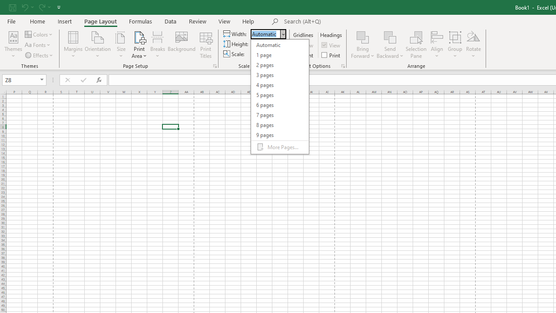 The image size is (556, 313). What do you see at coordinates (283, 34) in the screenshot?
I see `Close` at bounding box center [283, 34].